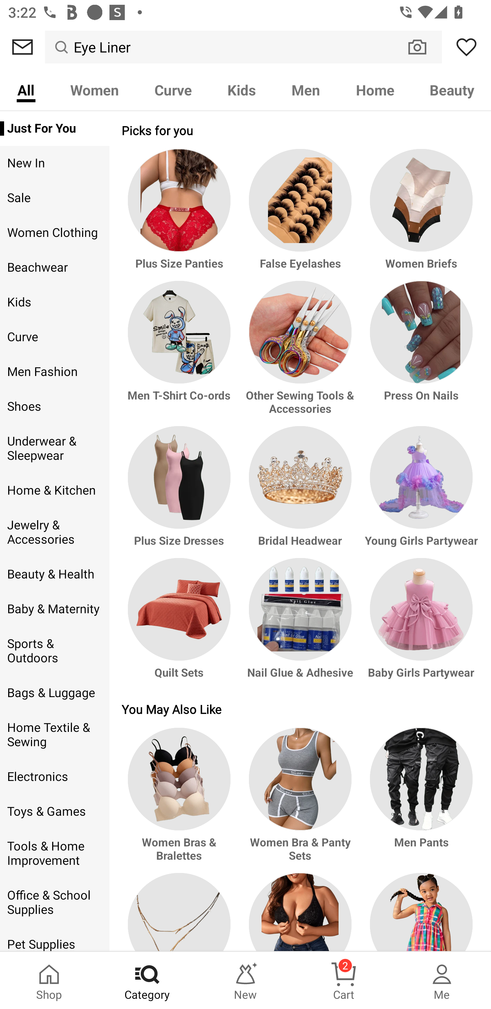 This screenshot has height=1009, width=491. Describe the element at coordinates (55, 903) in the screenshot. I see `Office & School Supplies` at that location.